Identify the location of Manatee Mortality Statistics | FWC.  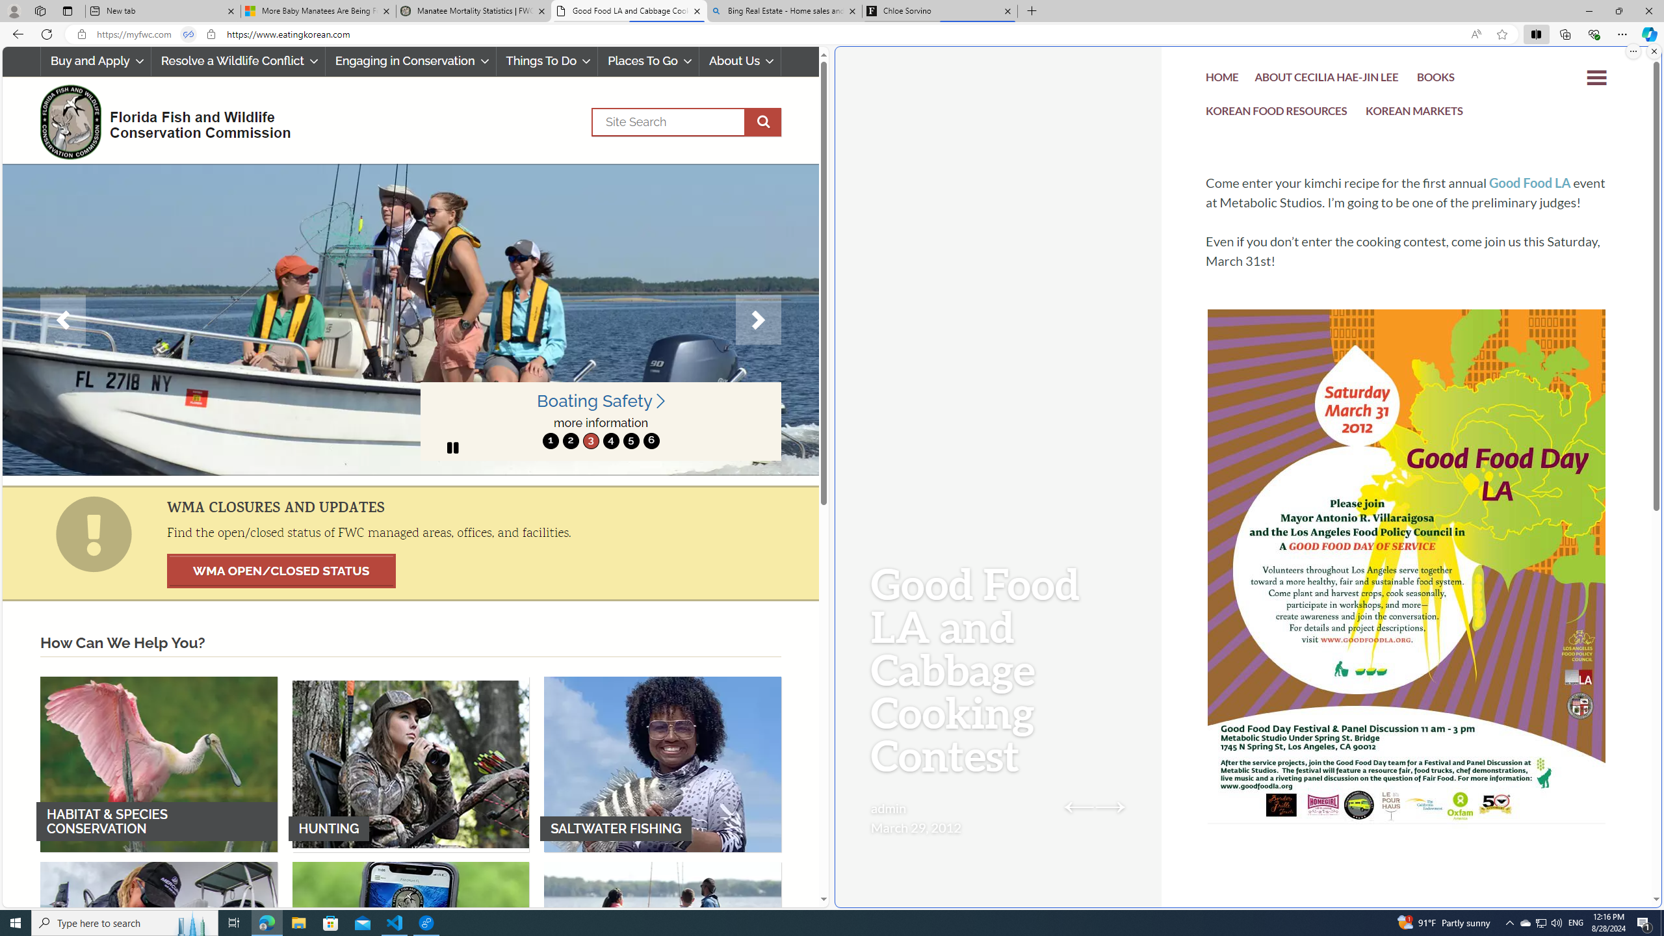
(474, 11).